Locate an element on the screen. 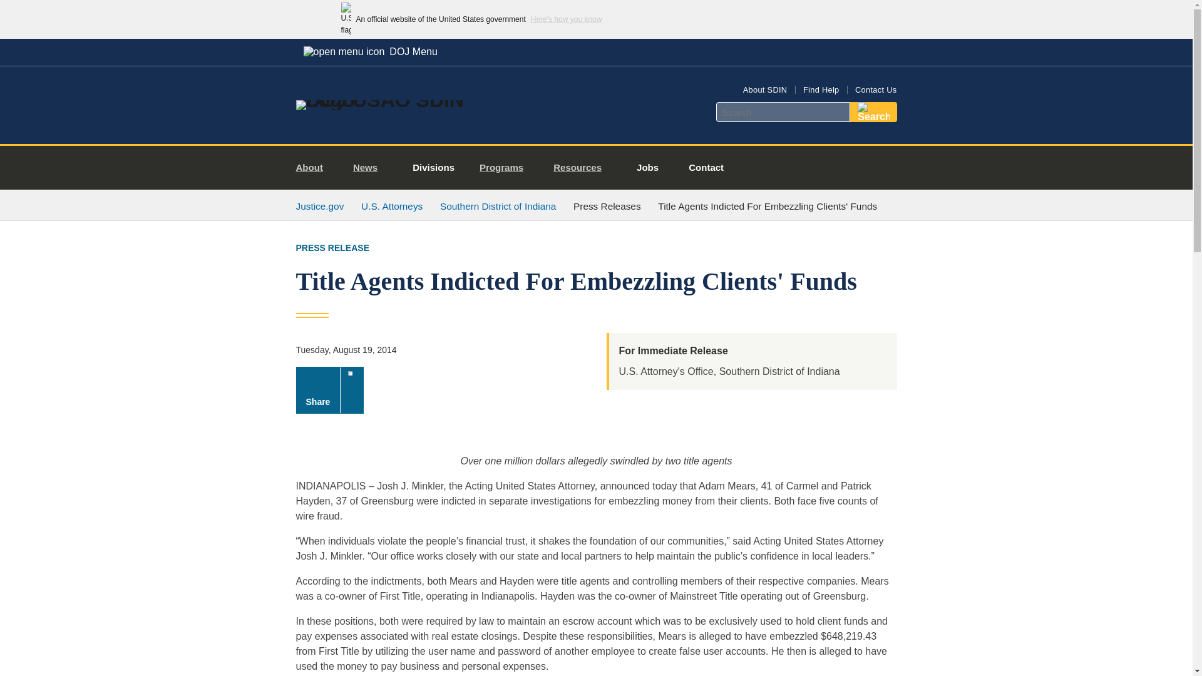 Image resolution: width=1202 pixels, height=676 pixels. Programs is located at coordinates (506, 168).